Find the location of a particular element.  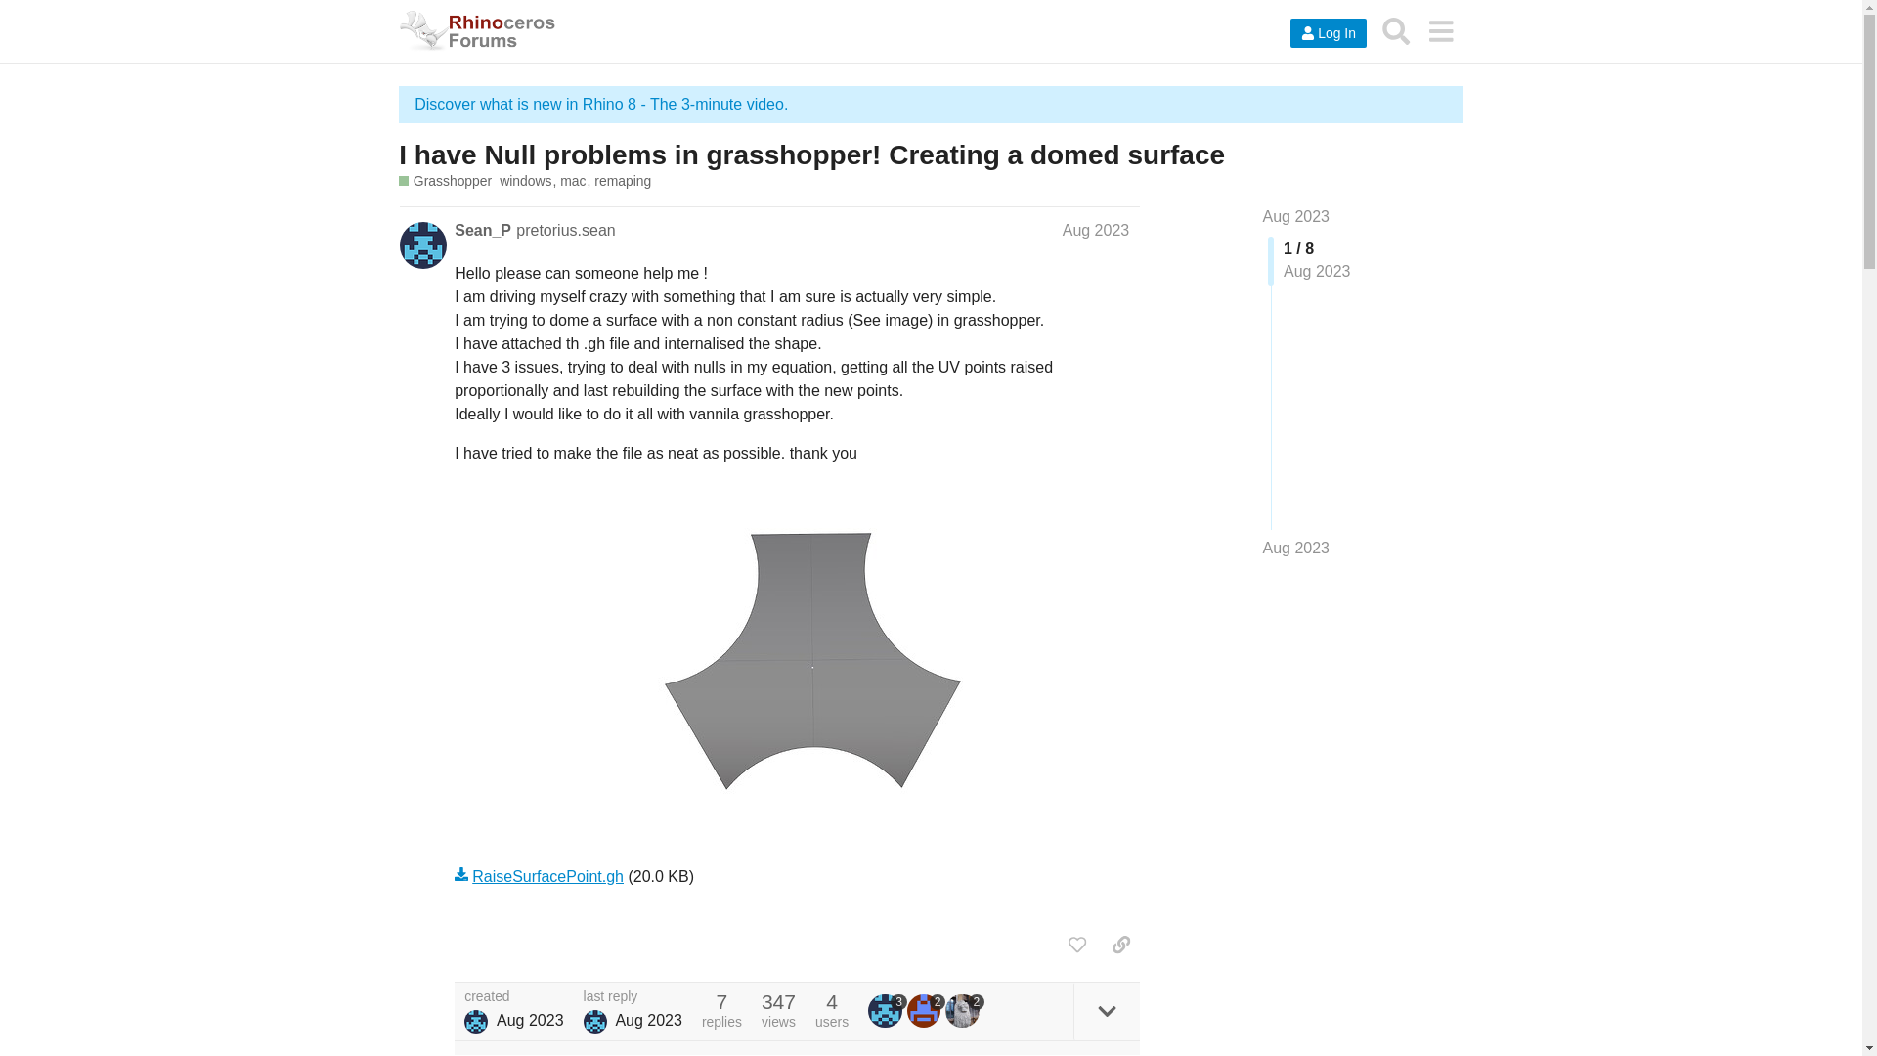

like this post is located at coordinates (1077, 945).